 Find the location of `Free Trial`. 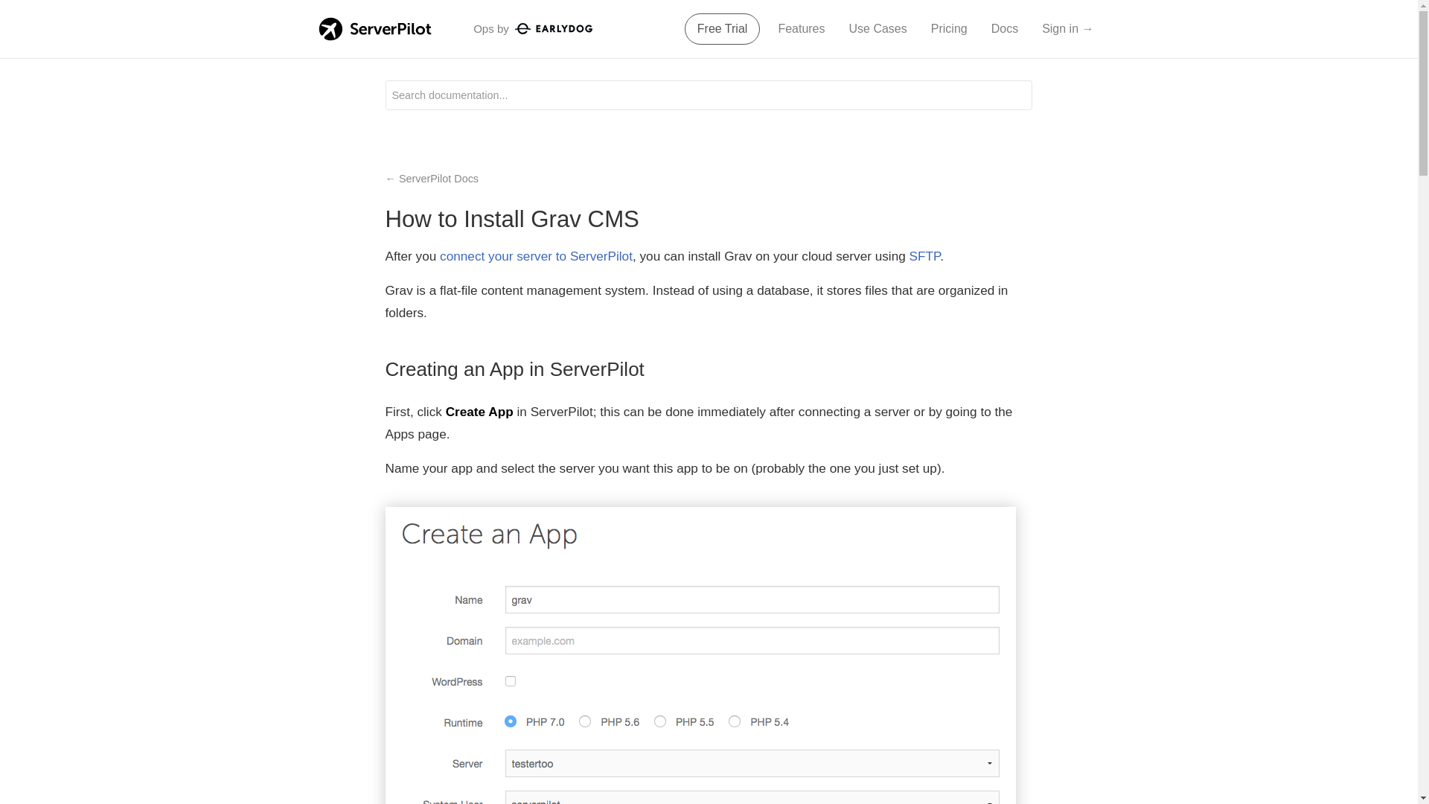

Free Trial is located at coordinates (722, 29).